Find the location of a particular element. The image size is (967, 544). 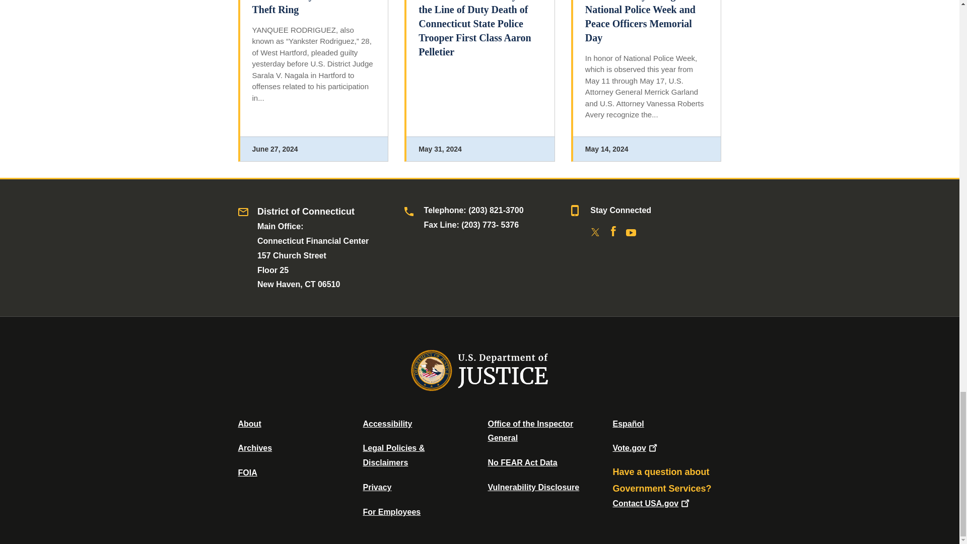

Data Posted Pursuant To The No Fear Act is located at coordinates (522, 462).